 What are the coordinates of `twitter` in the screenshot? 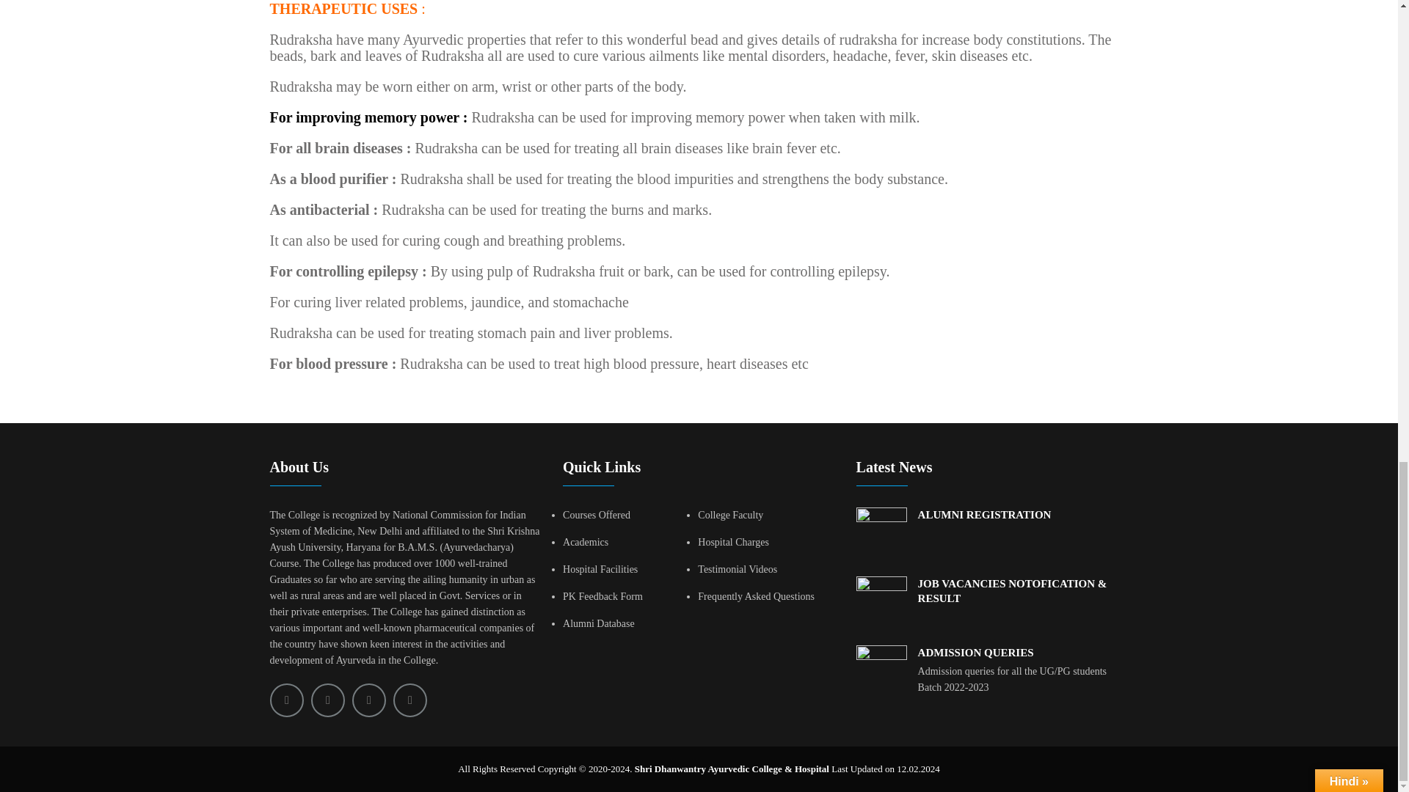 It's located at (328, 700).